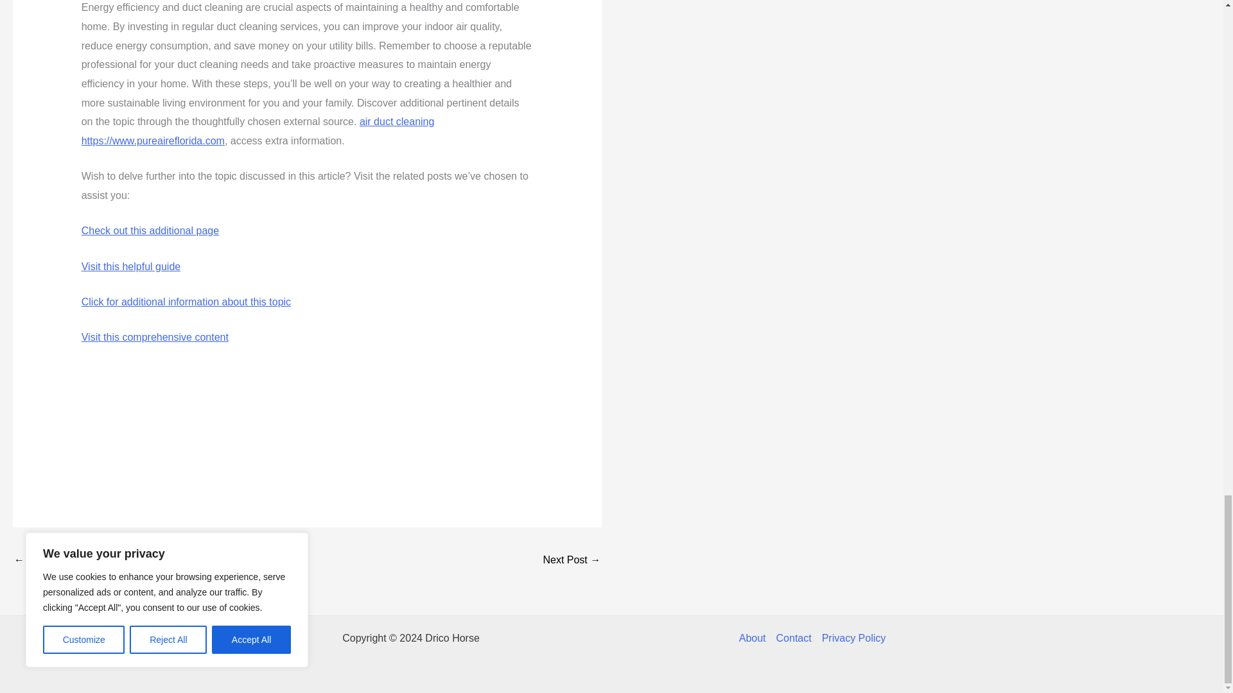 This screenshot has width=1233, height=693. I want to click on Visit this helpful guide, so click(130, 267).